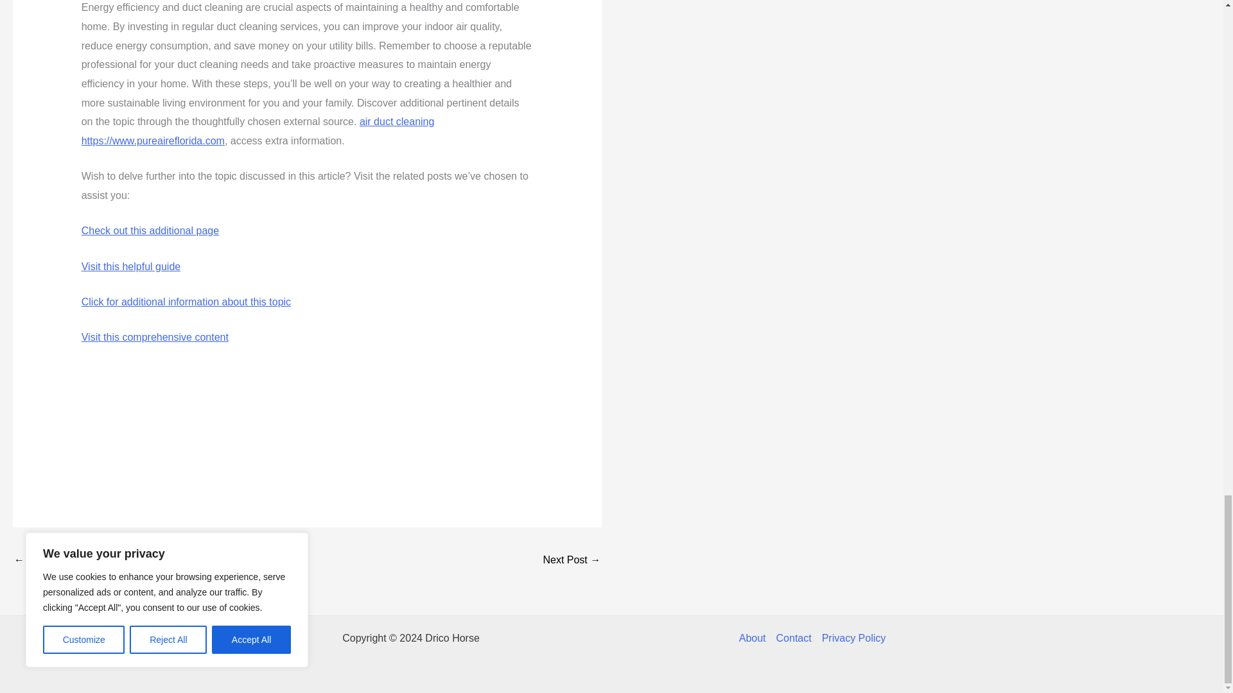 This screenshot has width=1233, height=693. I want to click on Visit this helpful guide, so click(130, 267).